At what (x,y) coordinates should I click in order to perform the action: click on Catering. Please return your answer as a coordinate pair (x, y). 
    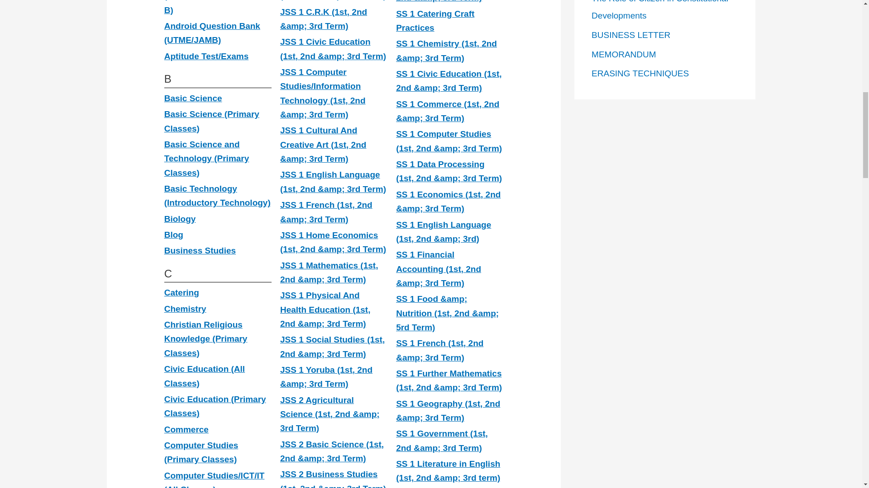
    Looking at the image, I should click on (181, 292).